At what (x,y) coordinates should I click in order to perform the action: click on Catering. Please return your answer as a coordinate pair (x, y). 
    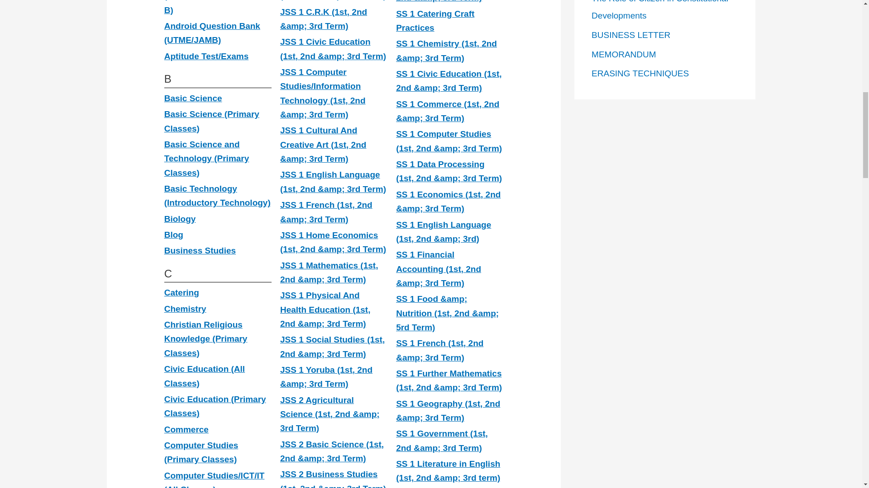
    Looking at the image, I should click on (181, 292).